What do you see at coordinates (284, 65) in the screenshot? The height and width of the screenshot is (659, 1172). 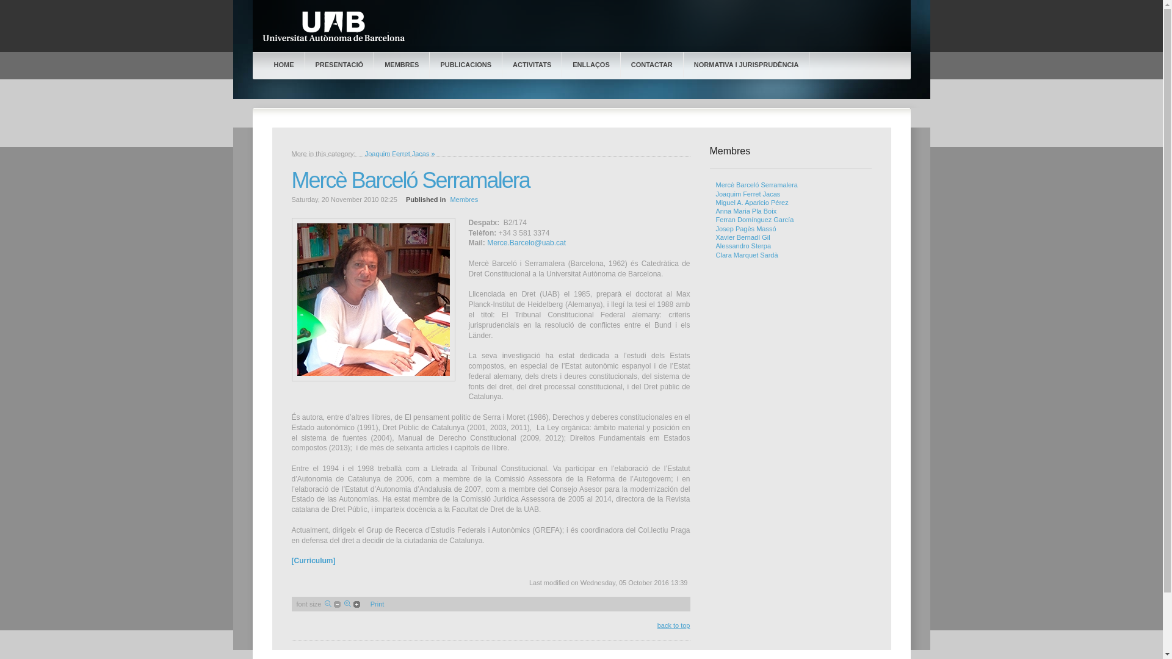 I see `HOME` at bounding box center [284, 65].